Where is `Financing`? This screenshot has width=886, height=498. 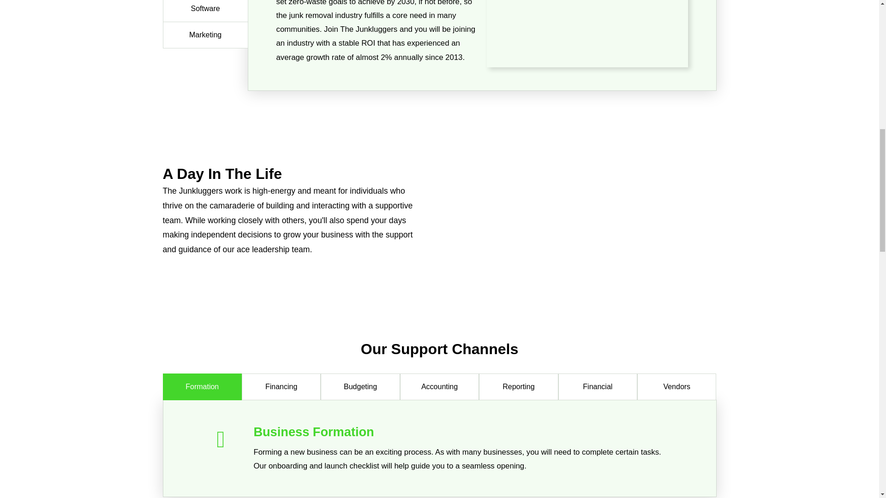 Financing is located at coordinates (281, 387).